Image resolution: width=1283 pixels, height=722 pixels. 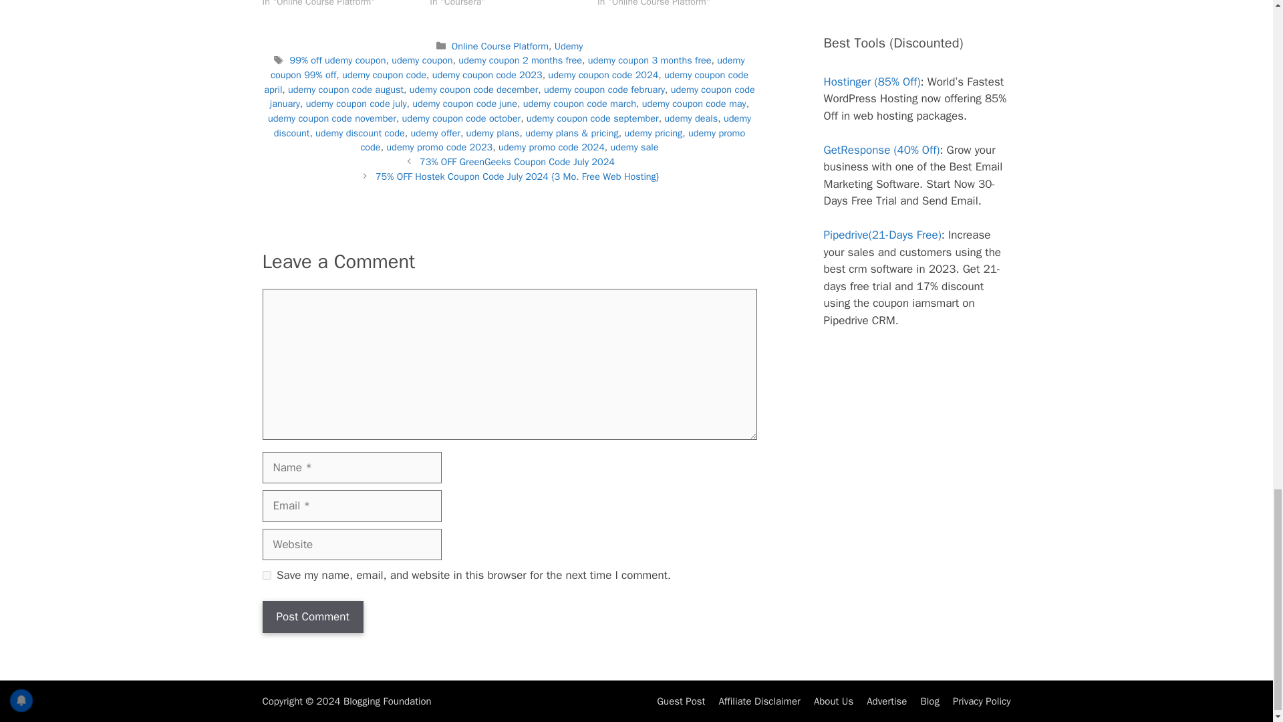 What do you see at coordinates (422, 60) in the screenshot?
I see `udemy coupon` at bounding box center [422, 60].